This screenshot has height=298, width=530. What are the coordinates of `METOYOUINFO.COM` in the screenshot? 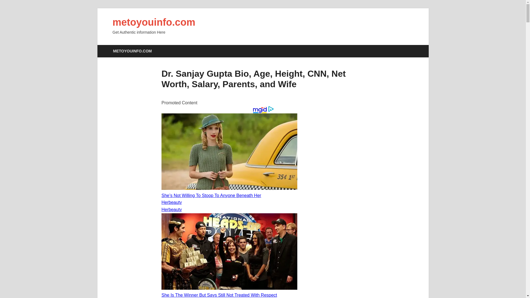 It's located at (132, 51).